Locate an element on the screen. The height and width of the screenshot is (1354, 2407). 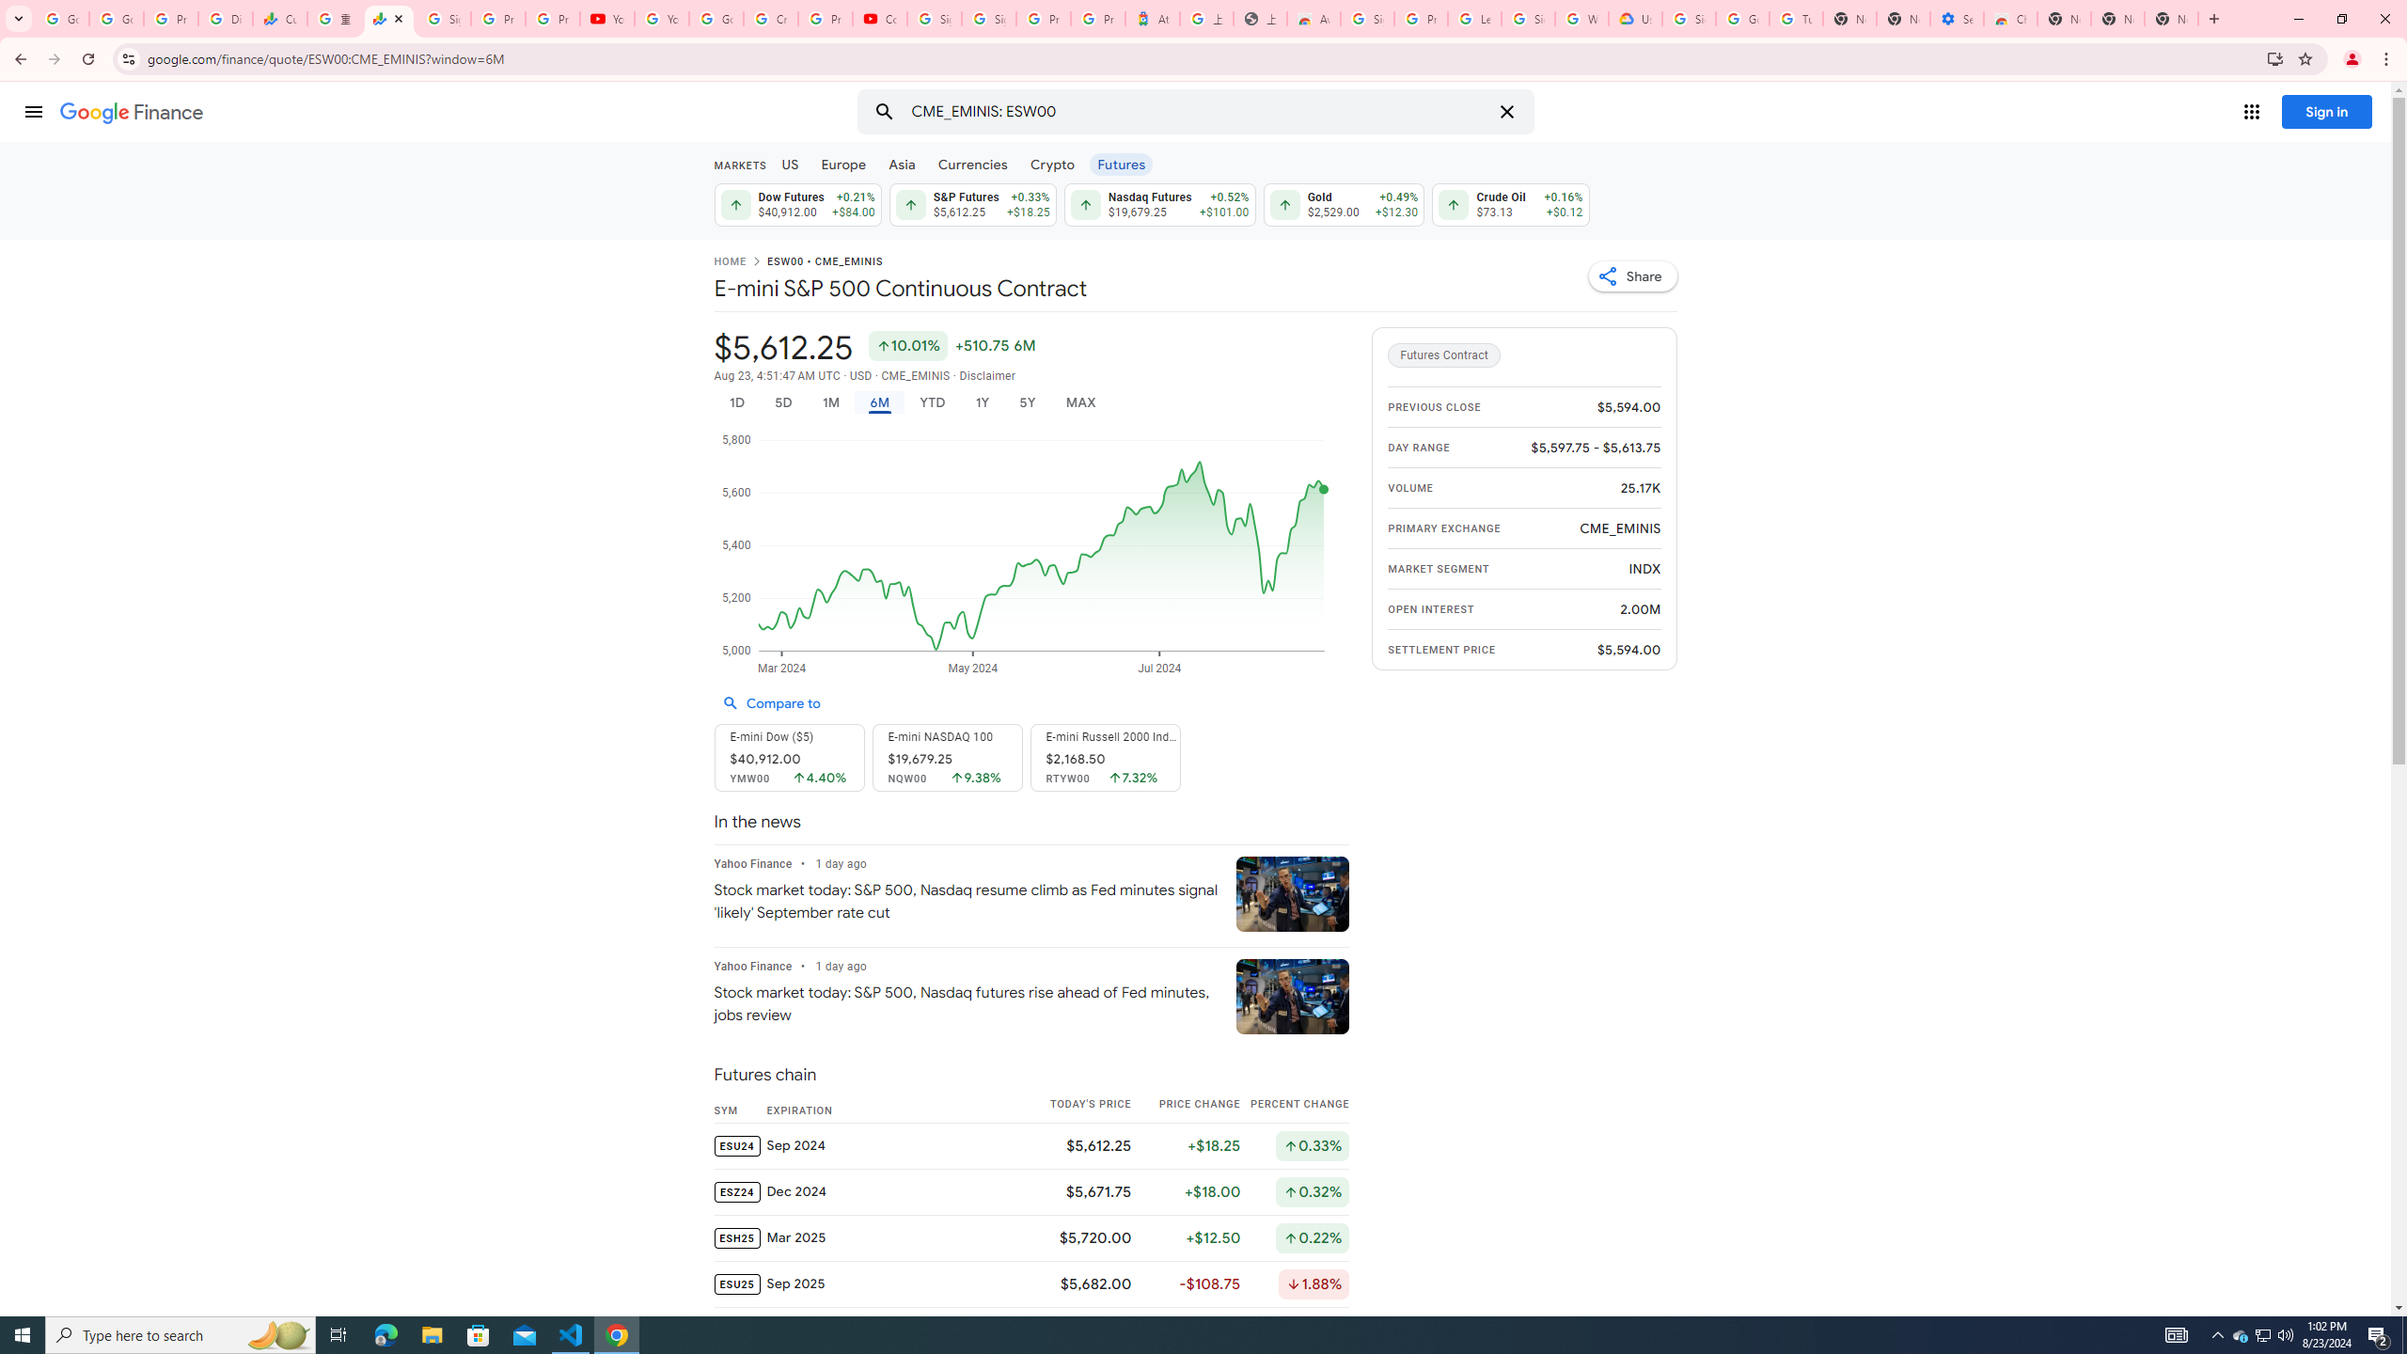
Gold $2,529.00 Up by 0.49% +$12.30 is located at coordinates (1345, 204).